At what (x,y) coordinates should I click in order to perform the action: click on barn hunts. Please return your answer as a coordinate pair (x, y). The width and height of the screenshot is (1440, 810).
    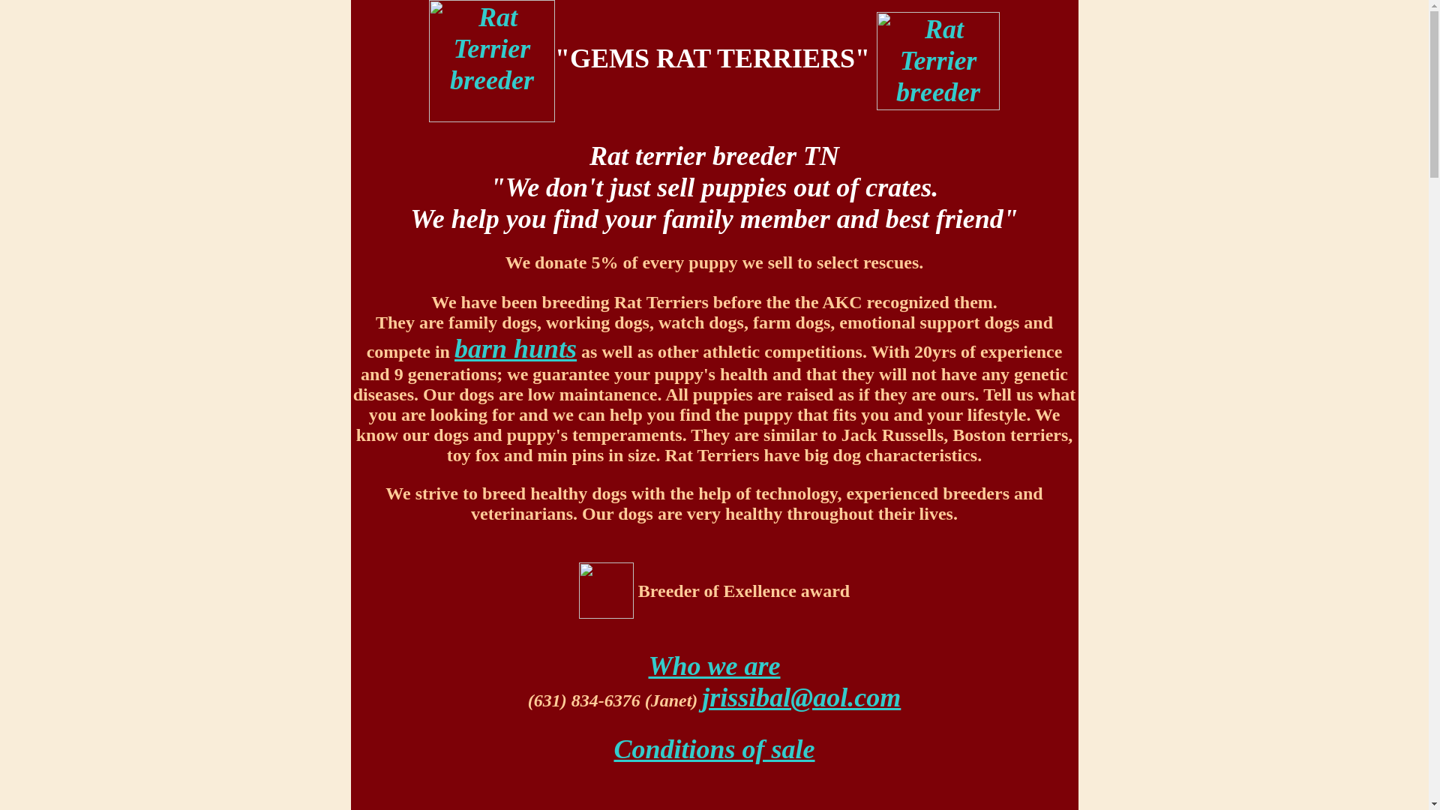
    Looking at the image, I should click on (516, 348).